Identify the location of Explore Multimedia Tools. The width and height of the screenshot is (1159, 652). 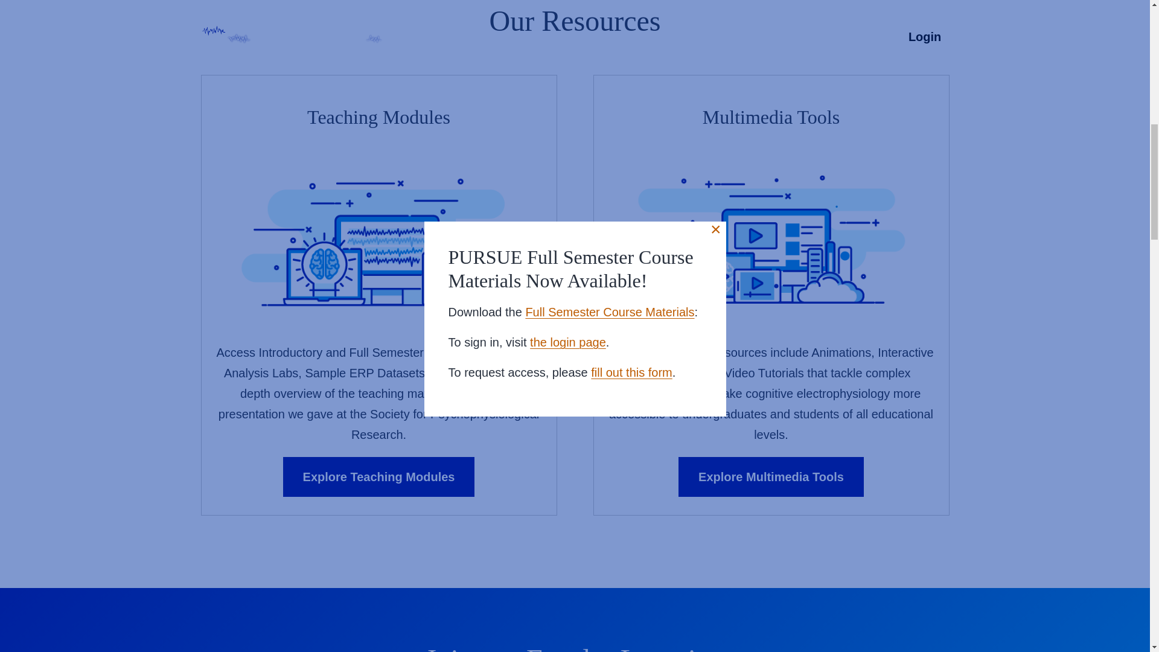
(770, 477).